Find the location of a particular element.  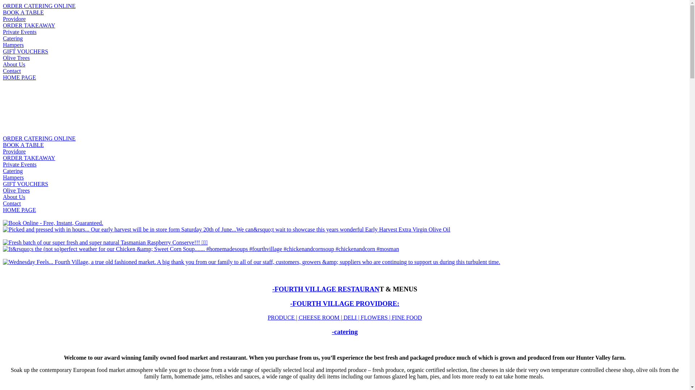

HOME PAGE is located at coordinates (20, 77).